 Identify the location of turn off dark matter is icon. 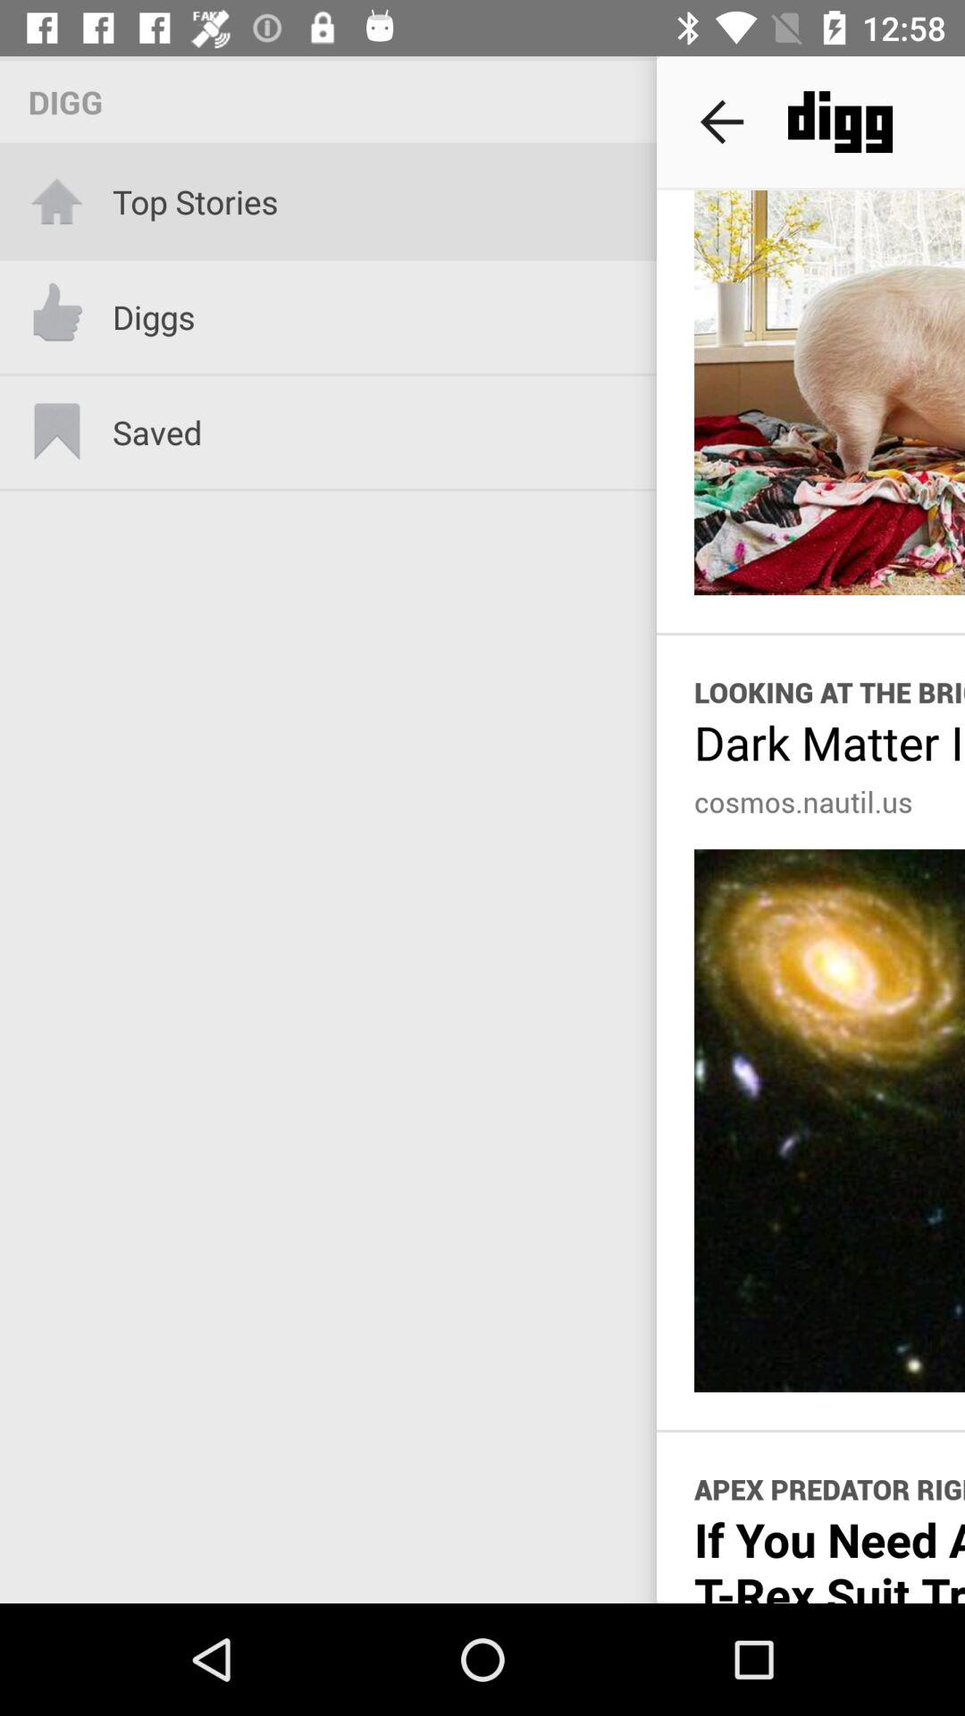
(829, 742).